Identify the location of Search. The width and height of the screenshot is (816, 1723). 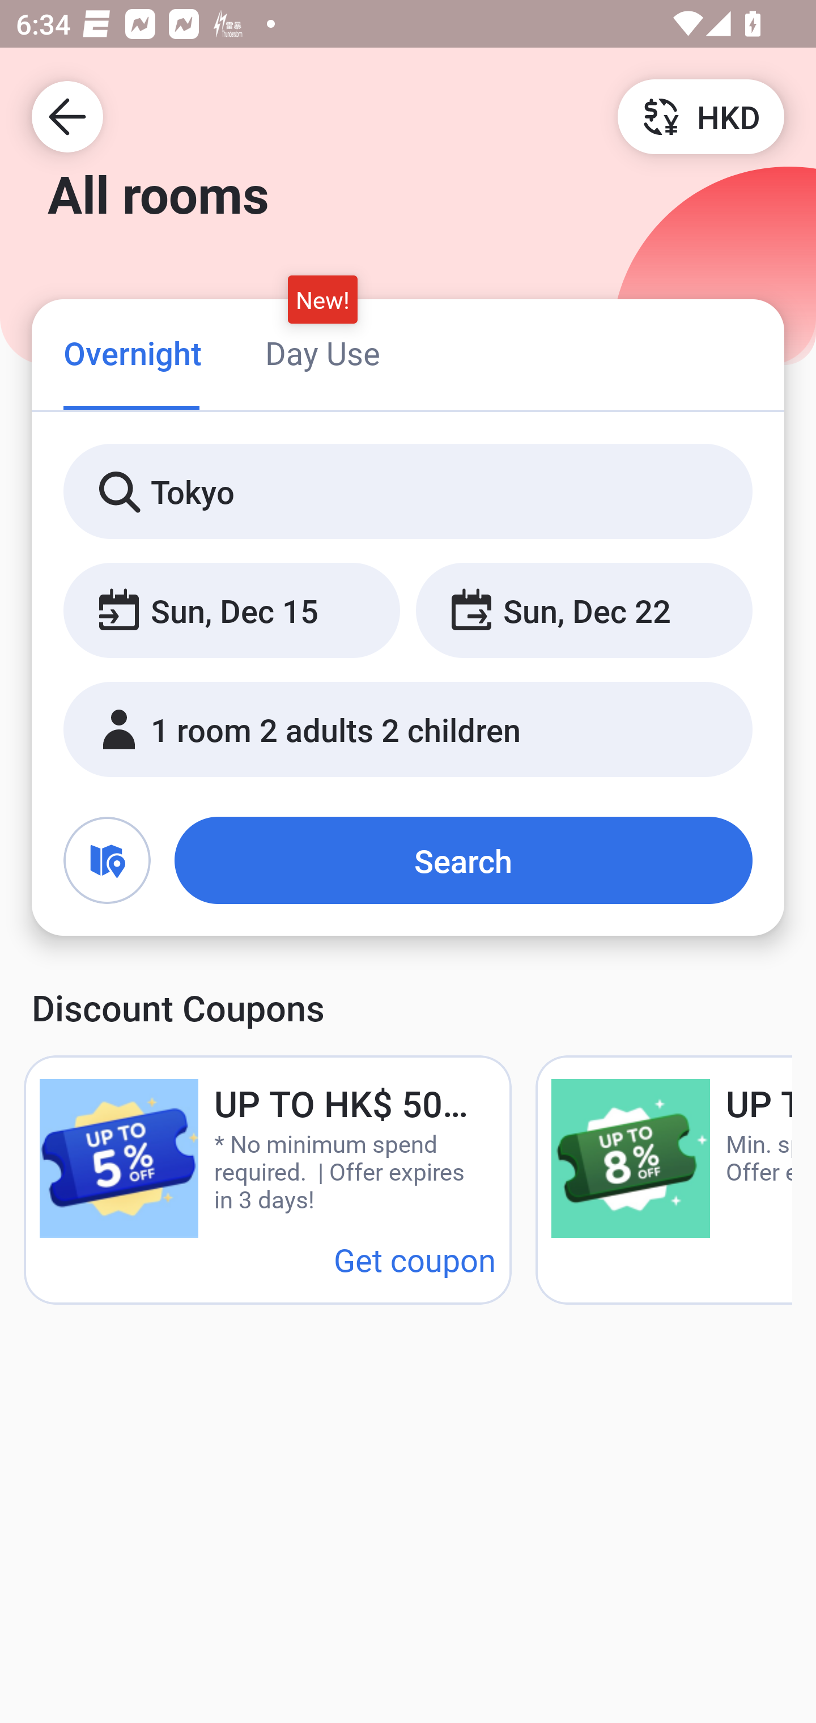
(464, 860).